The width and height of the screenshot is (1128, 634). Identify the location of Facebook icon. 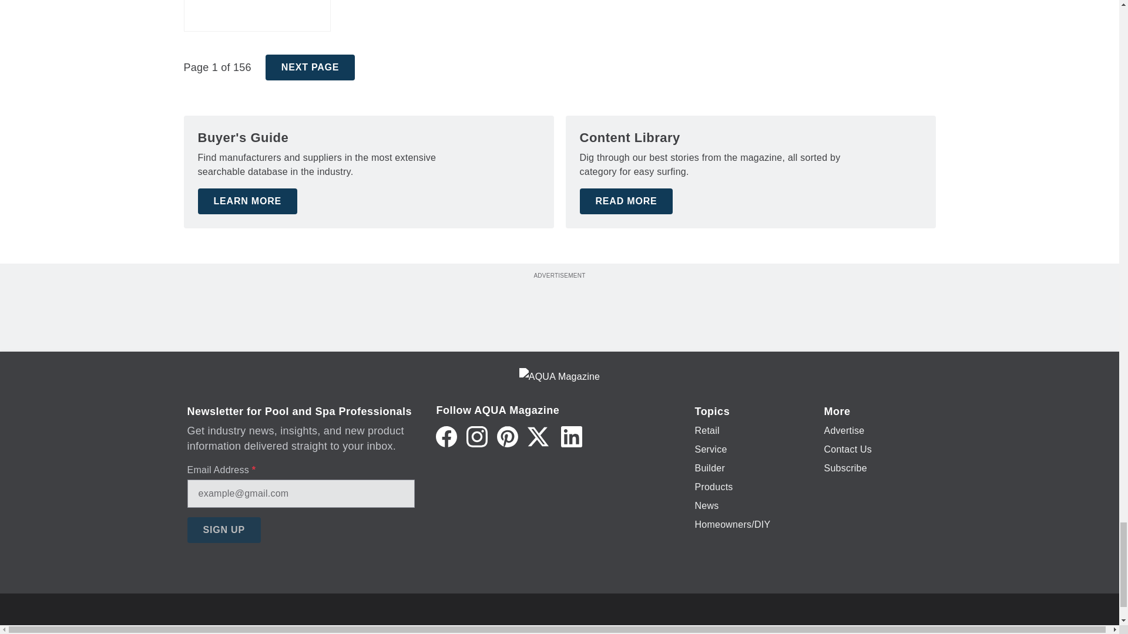
(446, 437).